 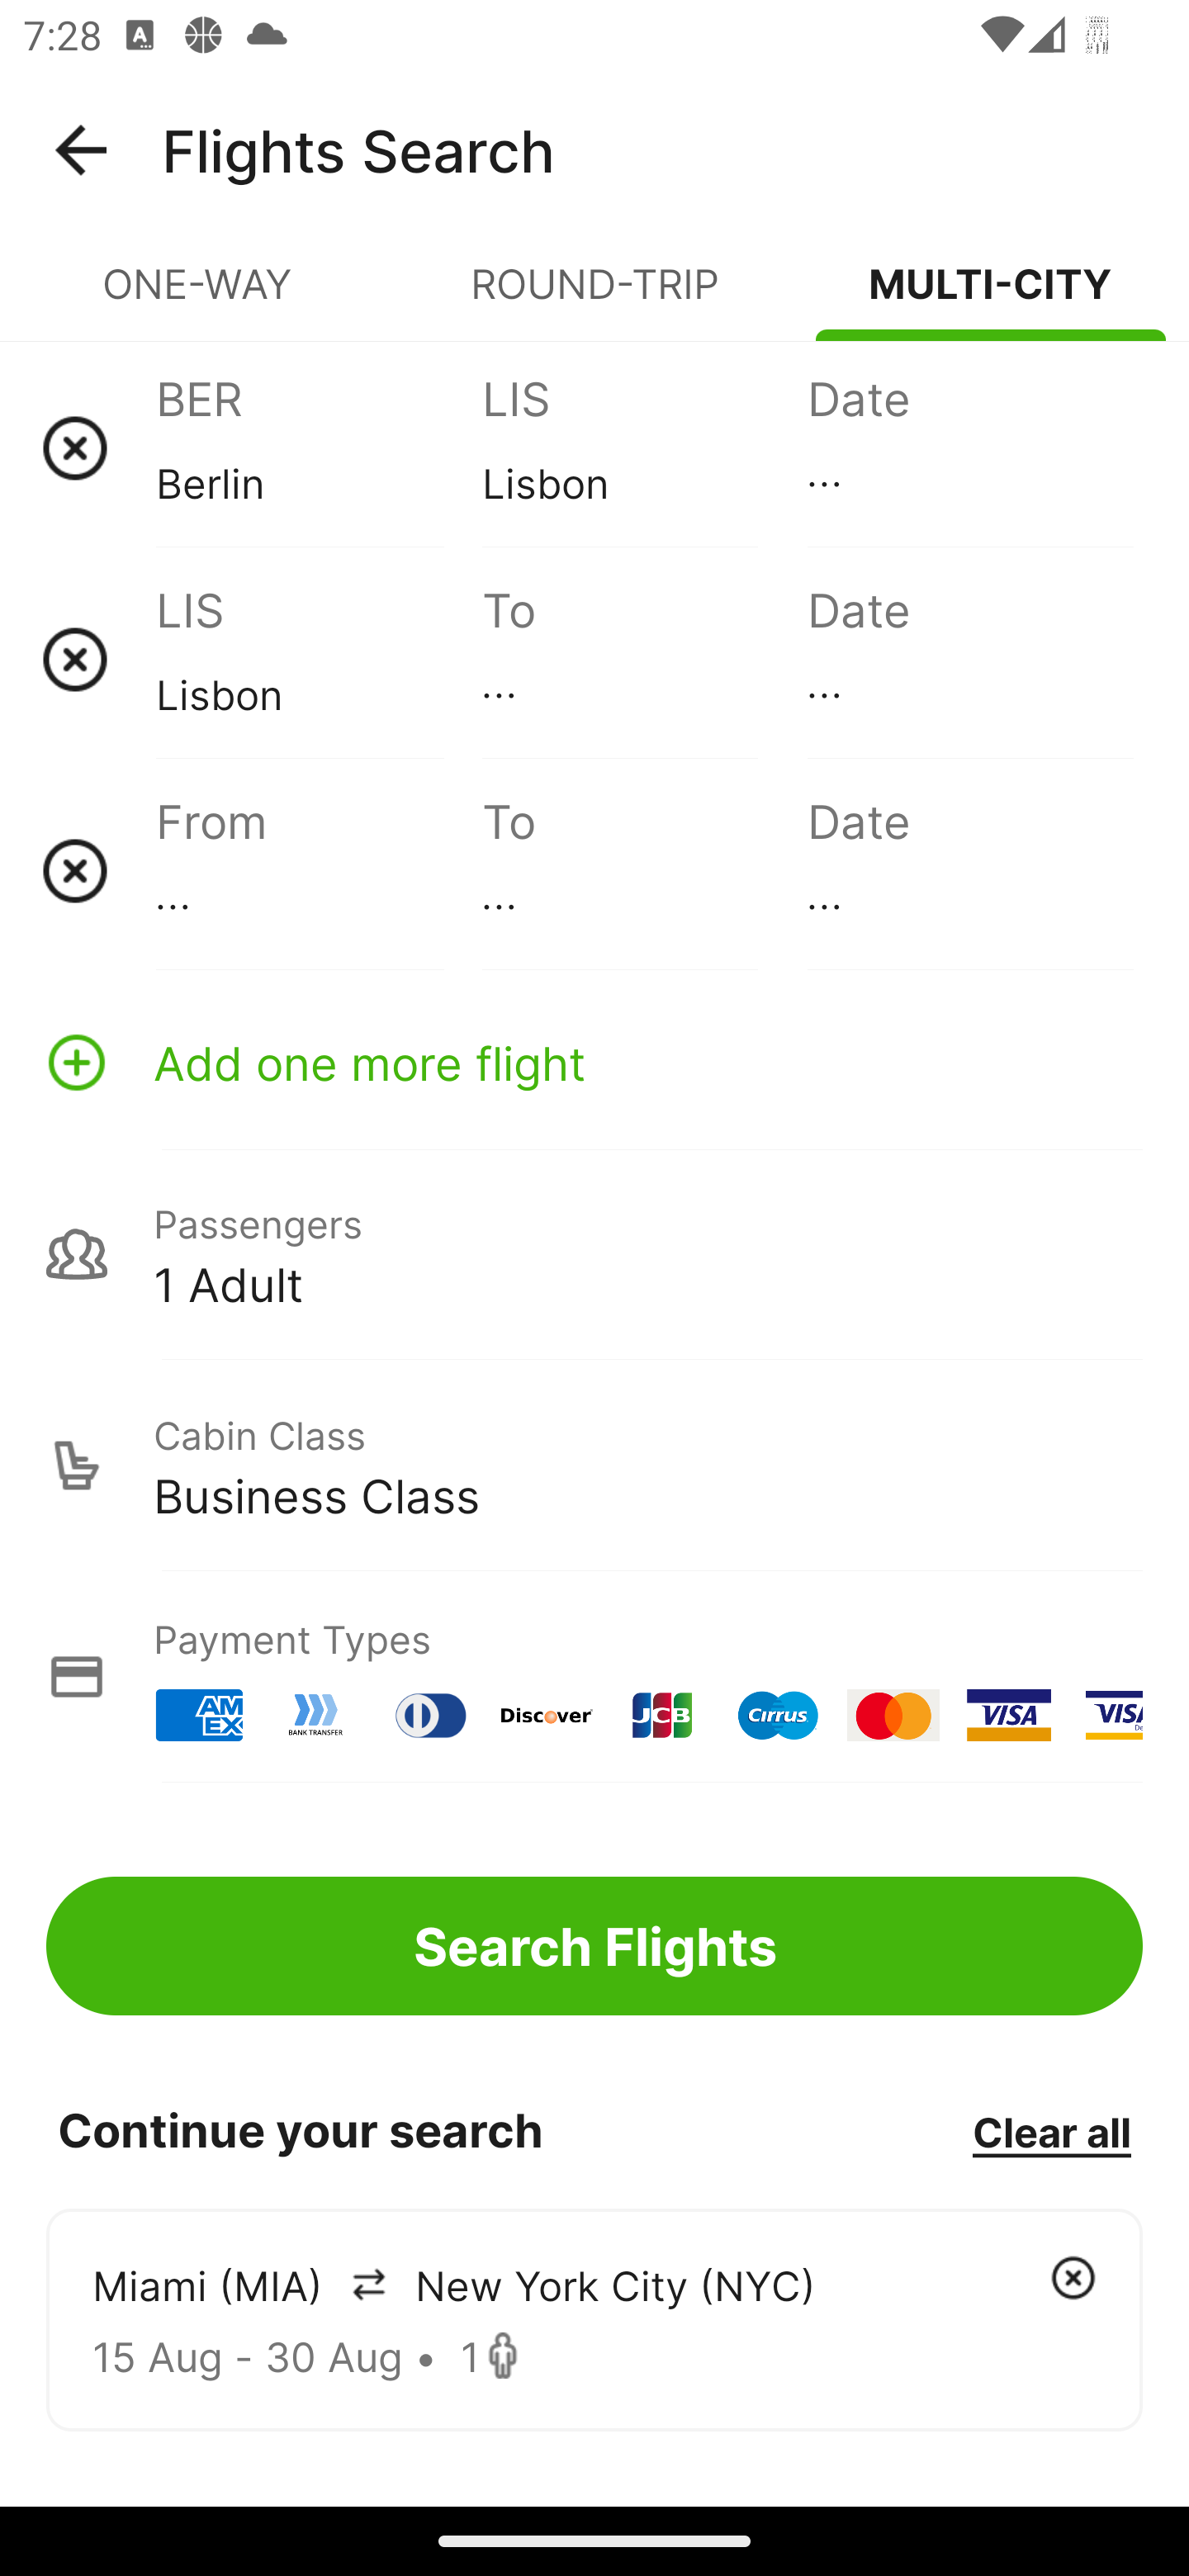 I want to click on Add one more flight, so click(x=594, y=1062).